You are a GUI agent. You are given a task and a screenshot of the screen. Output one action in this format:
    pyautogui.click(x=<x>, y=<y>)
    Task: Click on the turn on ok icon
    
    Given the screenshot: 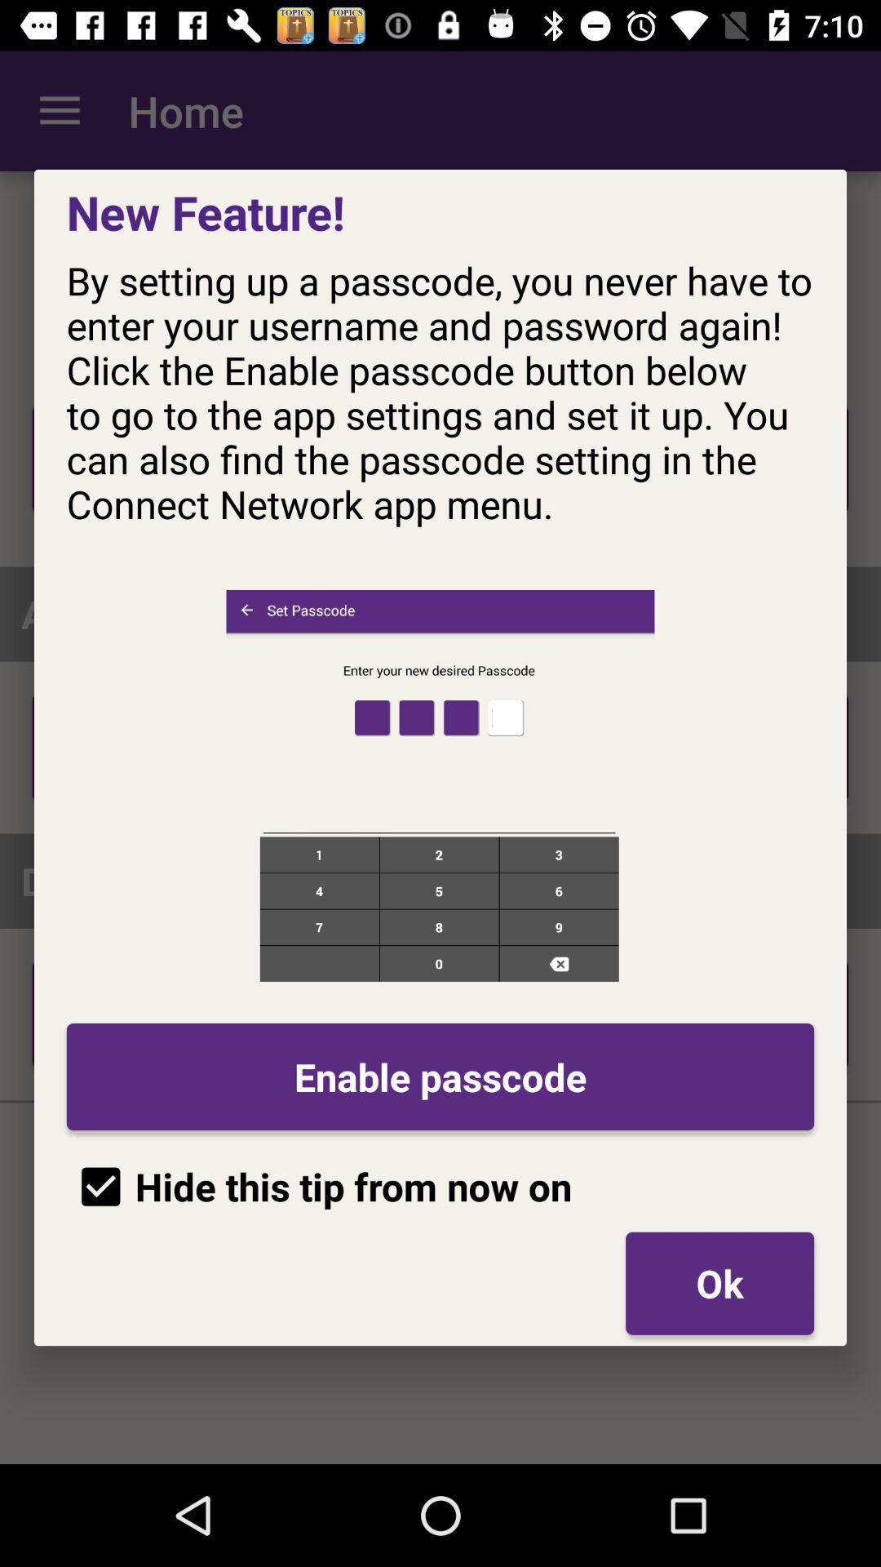 What is the action you would take?
    pyautogui.click(x=719, y=1283)
    